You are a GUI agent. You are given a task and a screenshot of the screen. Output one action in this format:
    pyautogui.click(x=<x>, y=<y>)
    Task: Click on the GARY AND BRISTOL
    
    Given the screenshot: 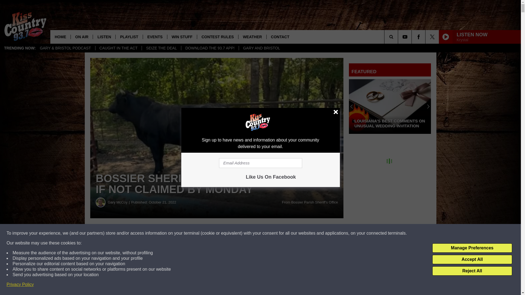 What is the action you would take?
    pyautogui.click(x=261, y=48)
    